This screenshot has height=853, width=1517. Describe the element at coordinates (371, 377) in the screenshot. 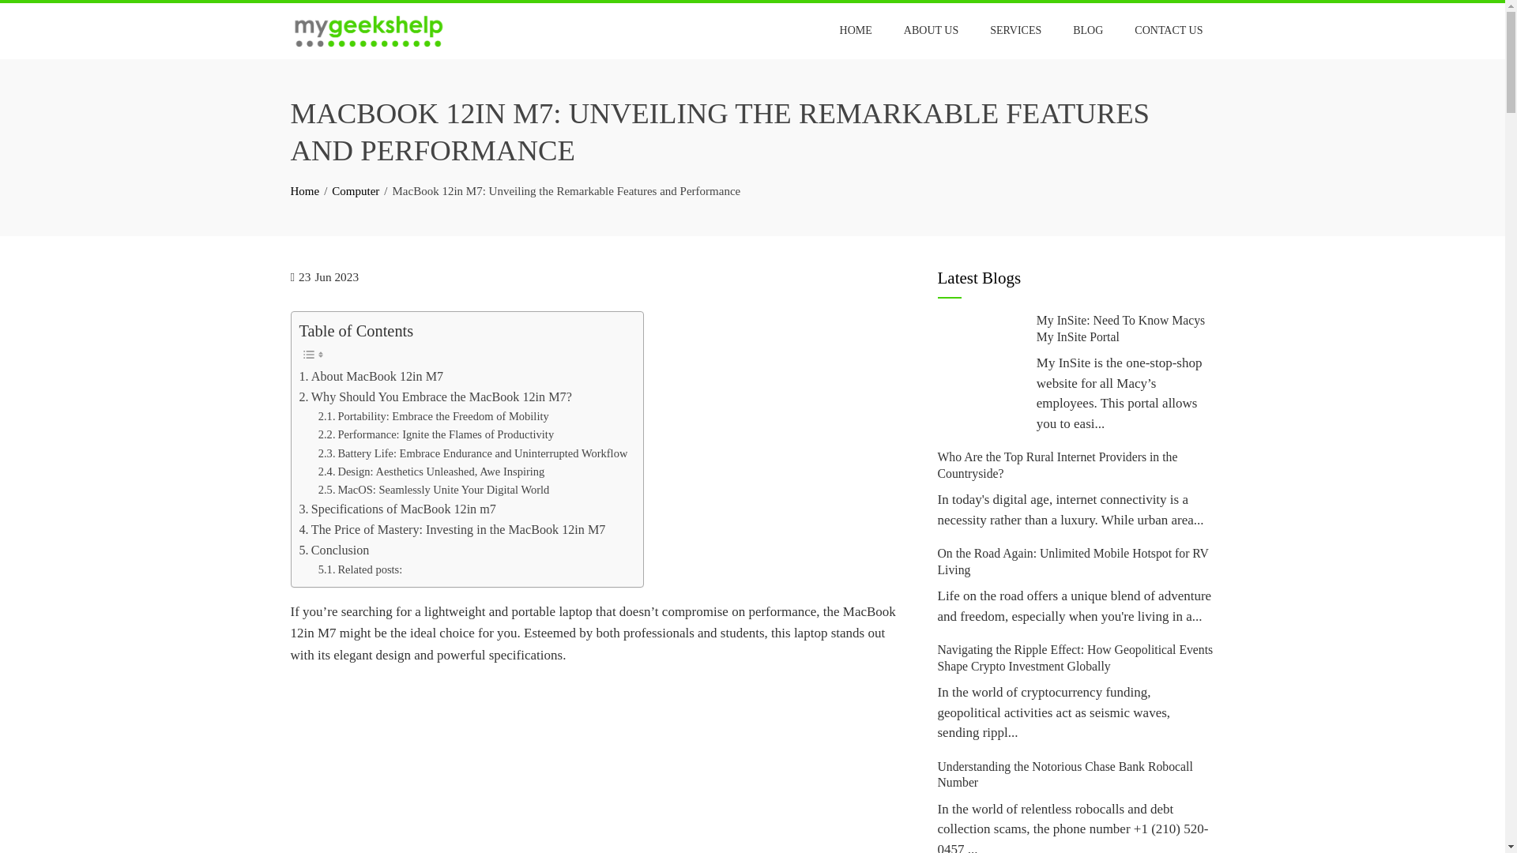

I see `About MacBook 12in M7` at that location.